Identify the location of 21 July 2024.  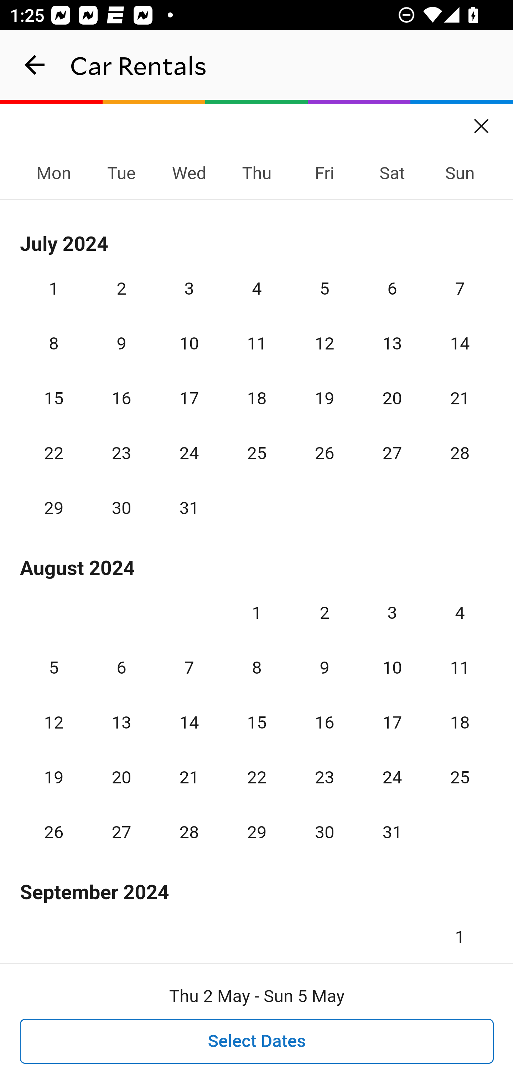
(460, 398).